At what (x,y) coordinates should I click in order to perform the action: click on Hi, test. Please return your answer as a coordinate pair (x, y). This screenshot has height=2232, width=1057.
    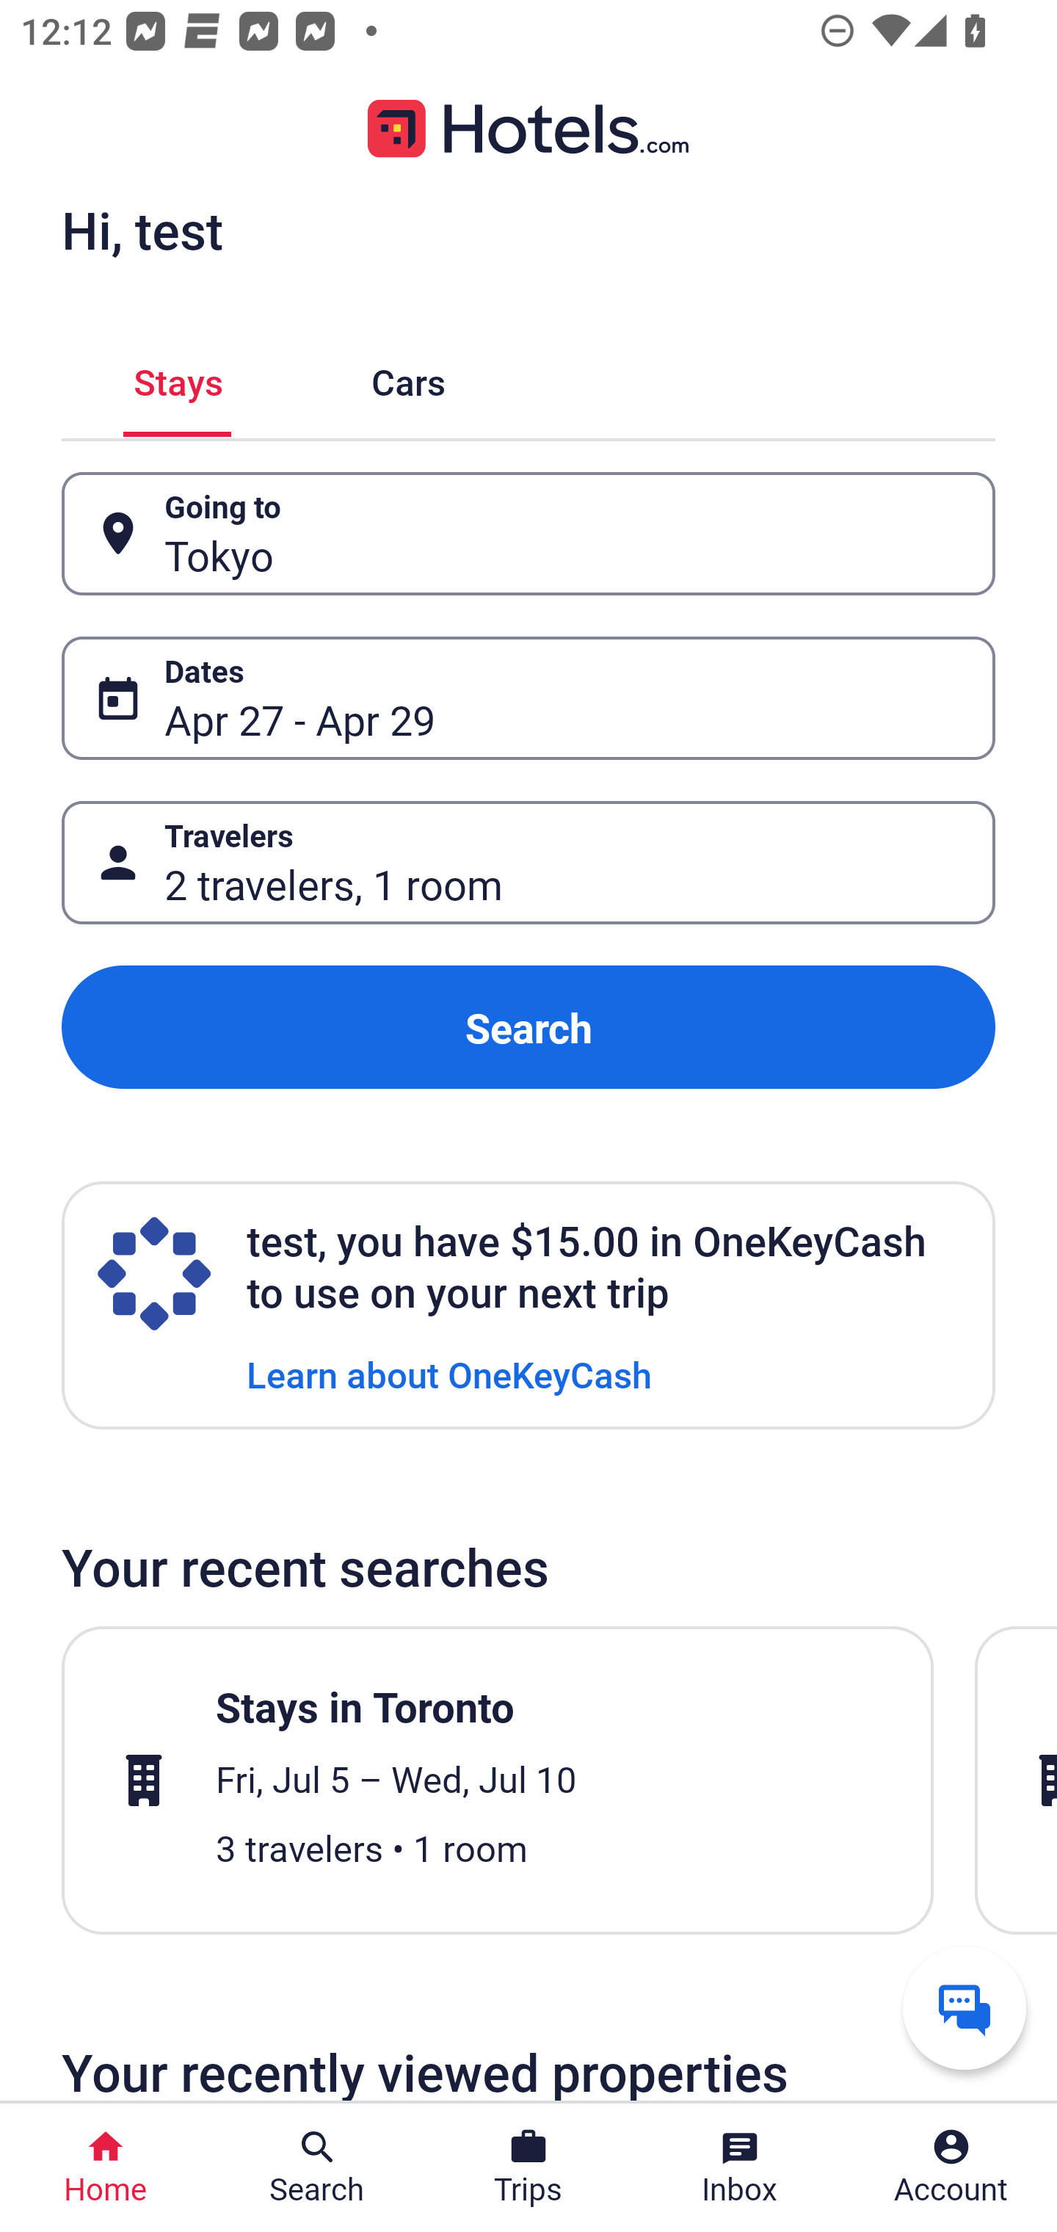
    Looking at the image, I should click on (142, 230).